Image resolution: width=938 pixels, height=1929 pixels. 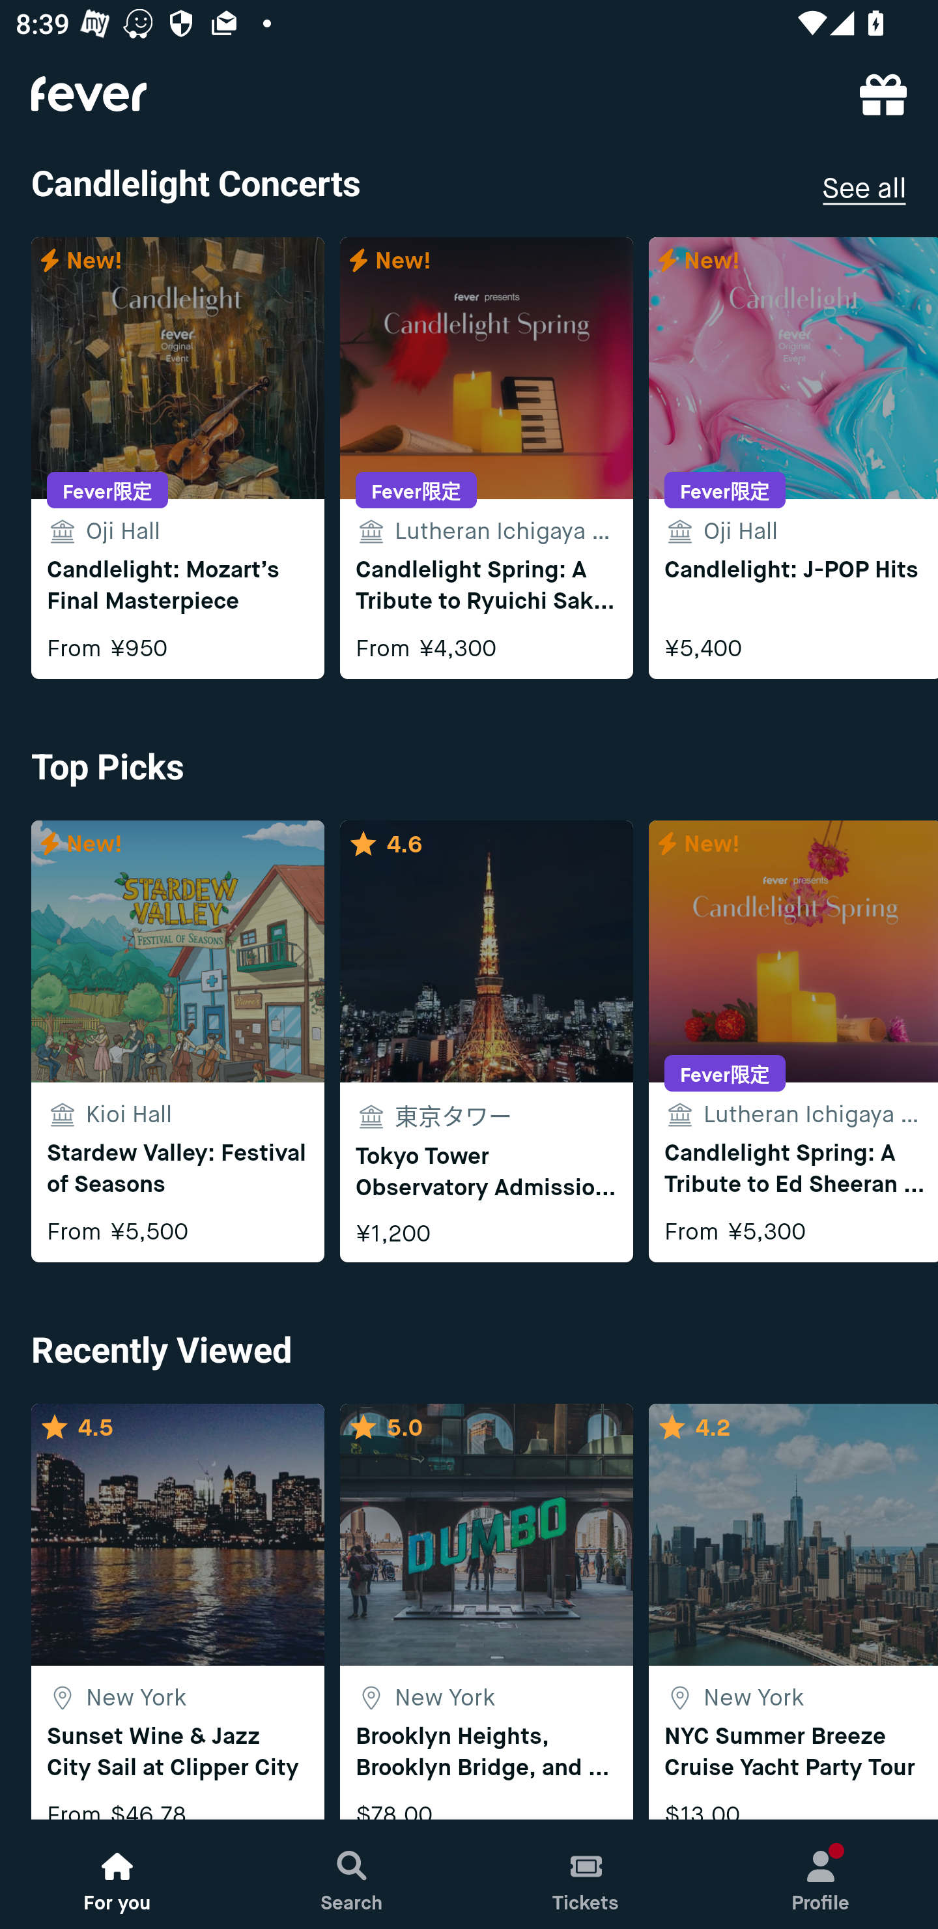 I want to click on Tickets, so click(x=586, y=1874).